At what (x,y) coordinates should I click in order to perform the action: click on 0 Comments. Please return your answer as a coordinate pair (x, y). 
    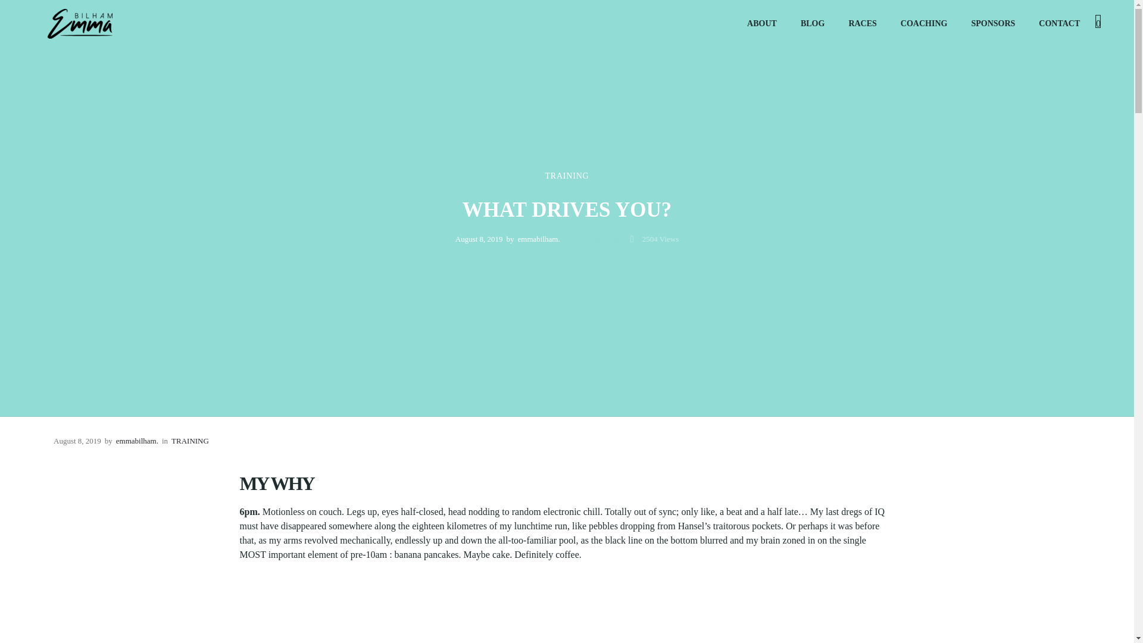
    Looking at the image, I should click on (601, 238).